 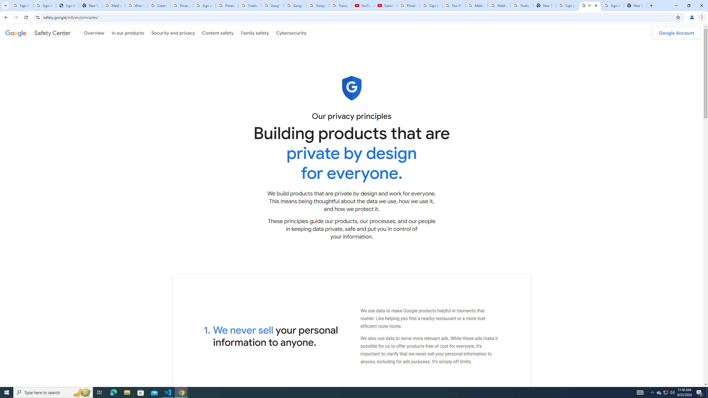 I want to click on Create your Google Account, so click(x=159, y=6).